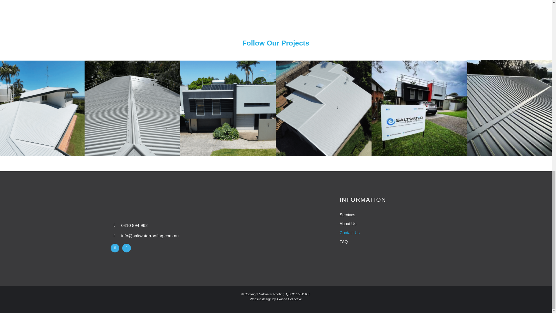  I want to click on Services, so click(390, 215).